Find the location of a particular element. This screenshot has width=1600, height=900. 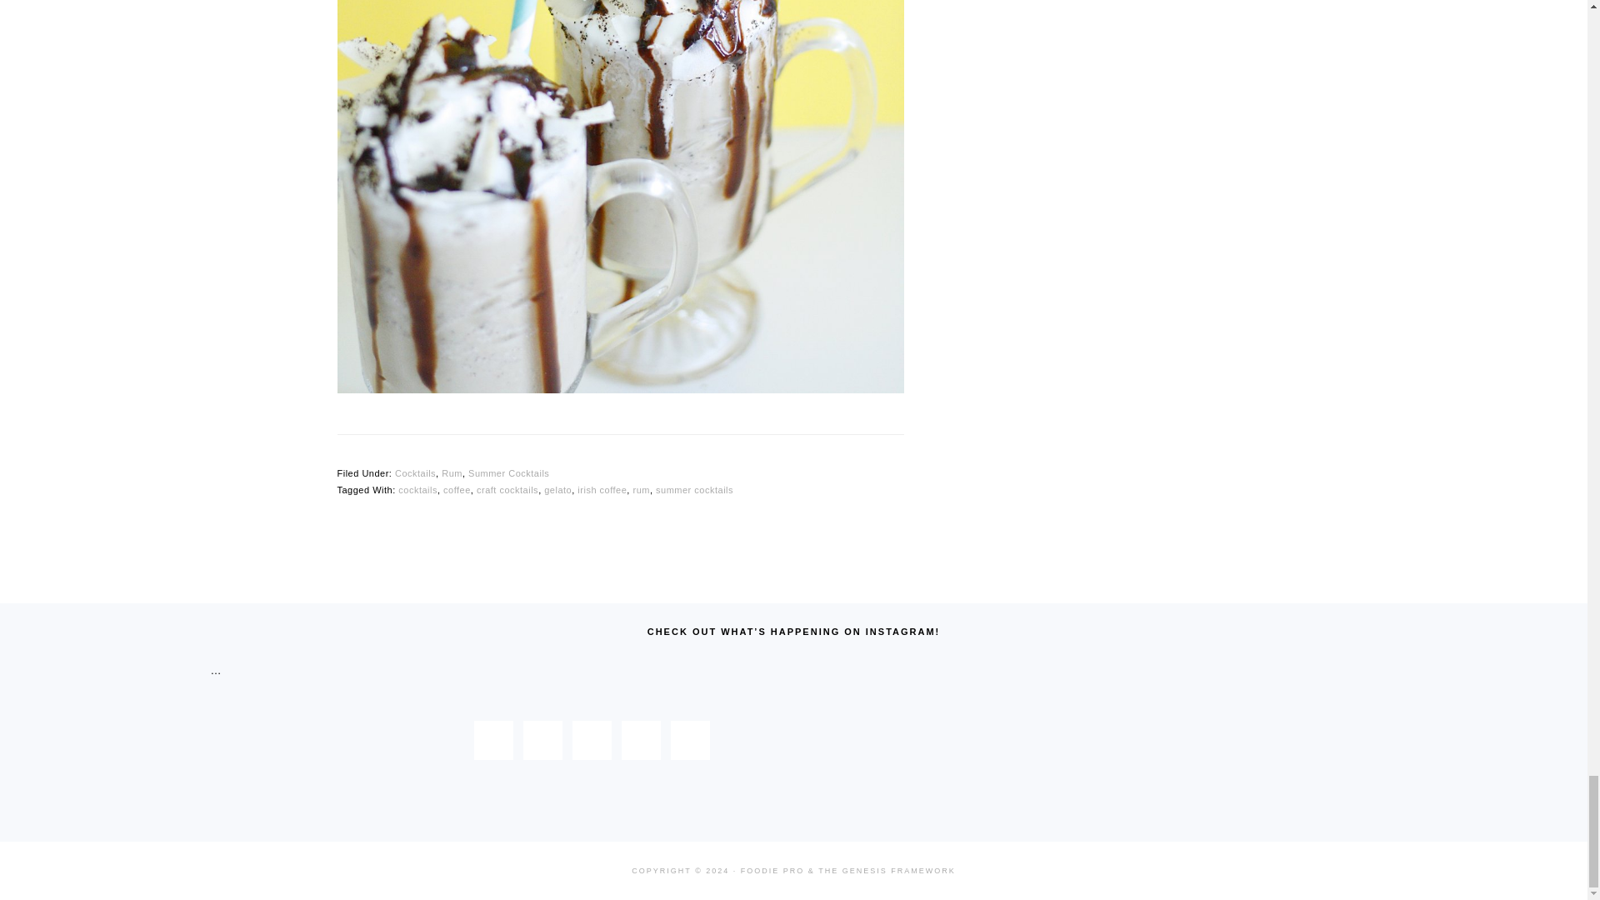

Cocktails is located at coordinates (415, 472).